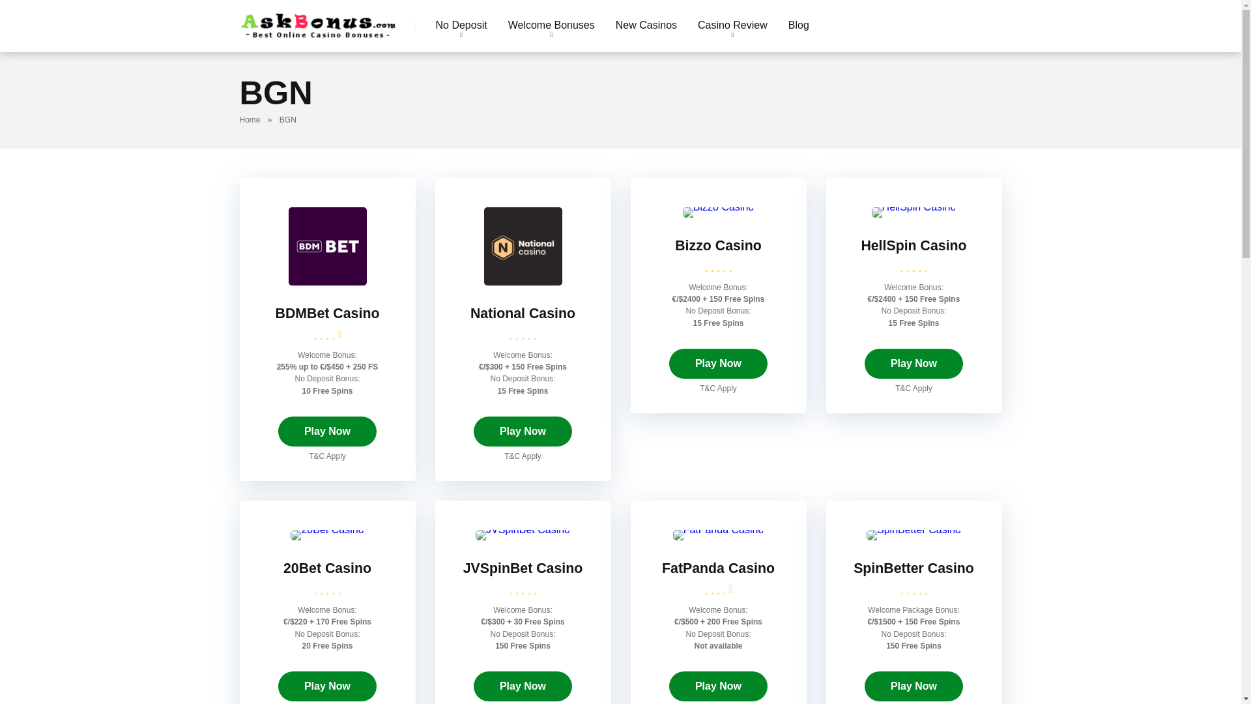 The height and width of the screenshot is (704, 1251). Describe the element at coordinates (718, 245) in the screenshot. I see `Bizzo Casino` at that location.